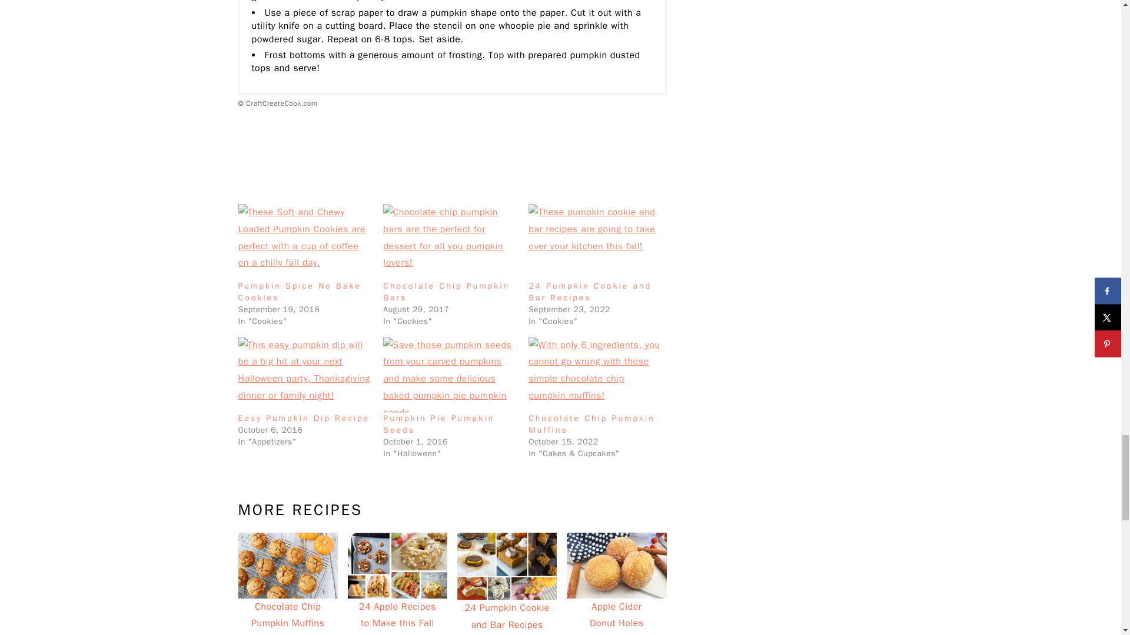  What do you see at coordinates (303, 419) in the screenshot?
I see `Easy Pumpkin Dip Recipe` at bounding box center [303, 419].